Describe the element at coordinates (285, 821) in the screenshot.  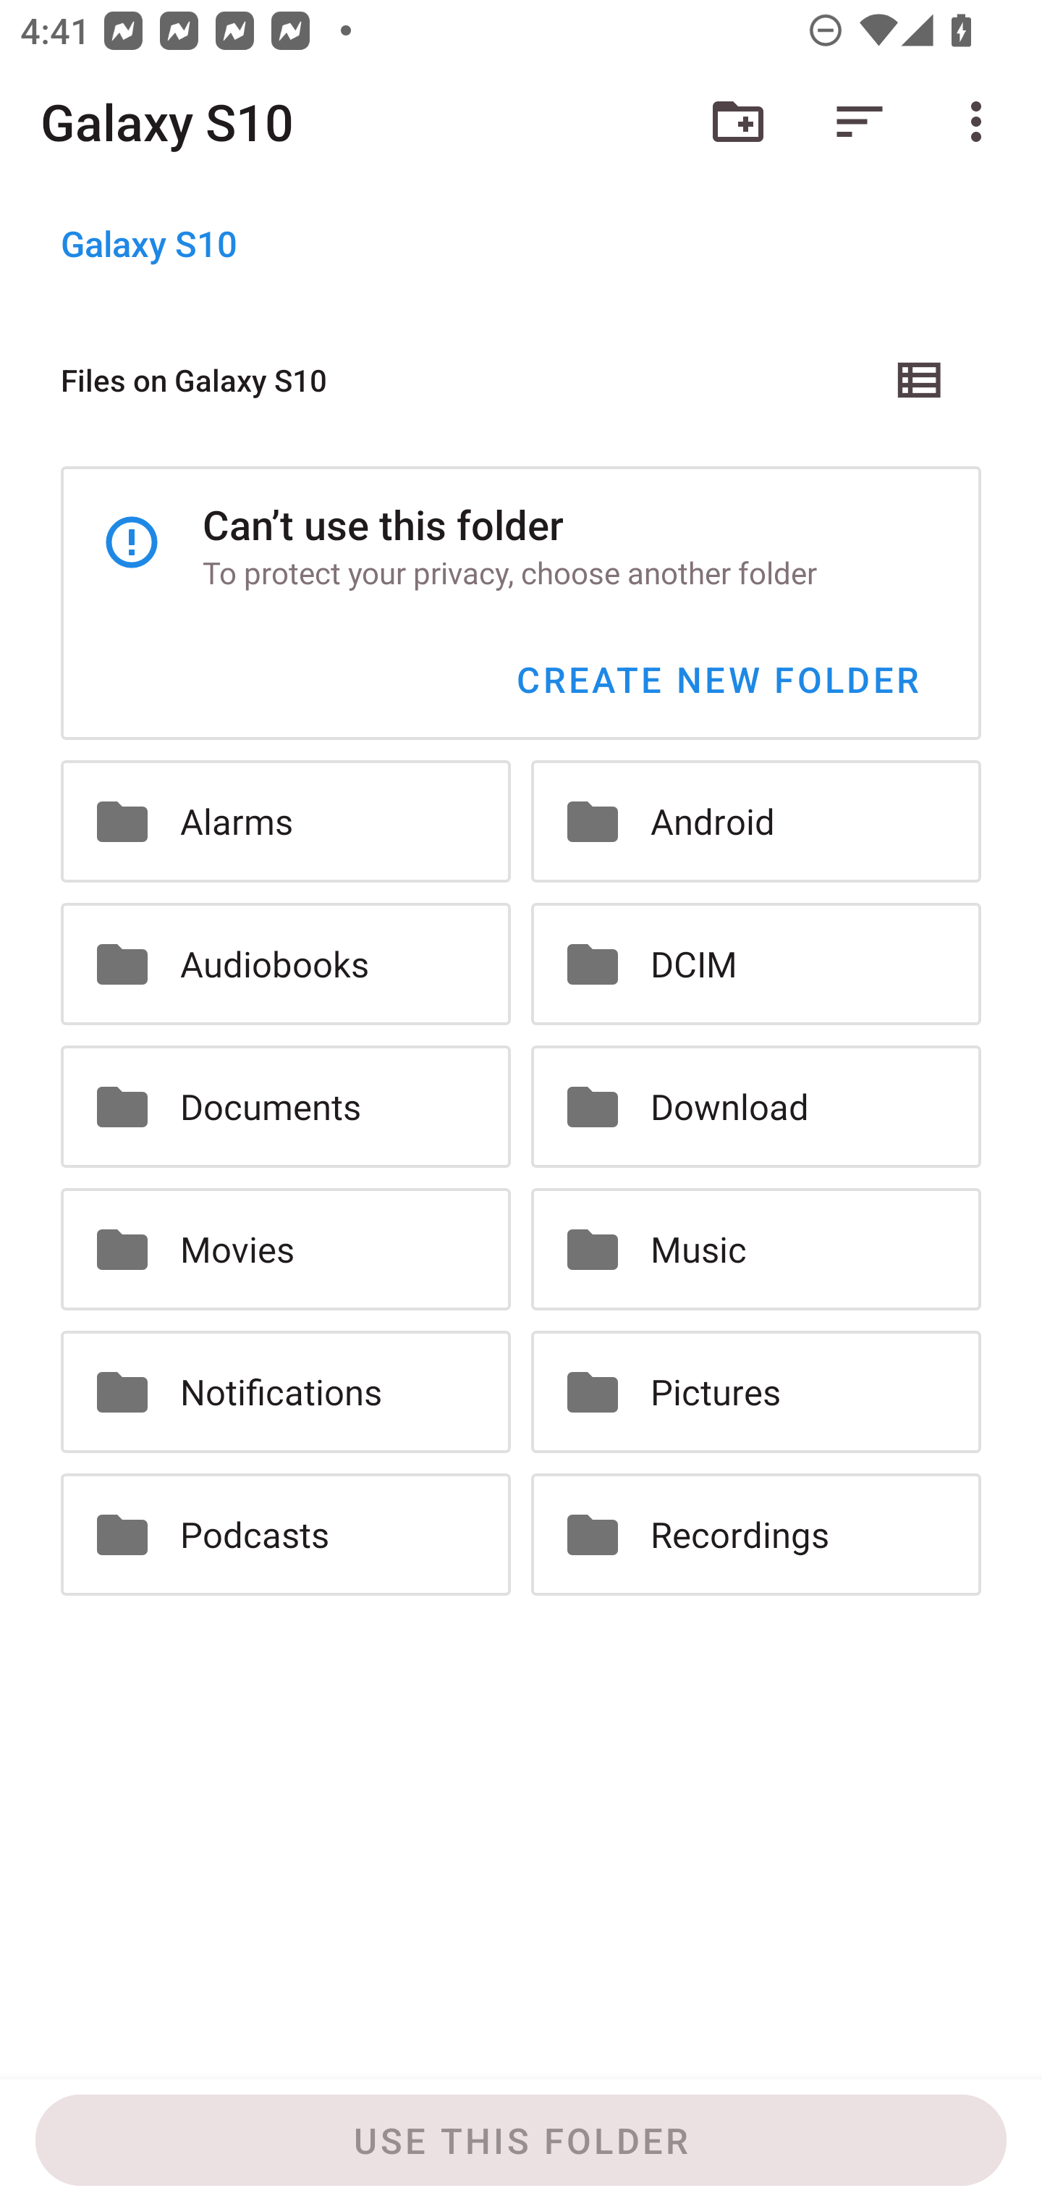
I see `Alarms` at that location.